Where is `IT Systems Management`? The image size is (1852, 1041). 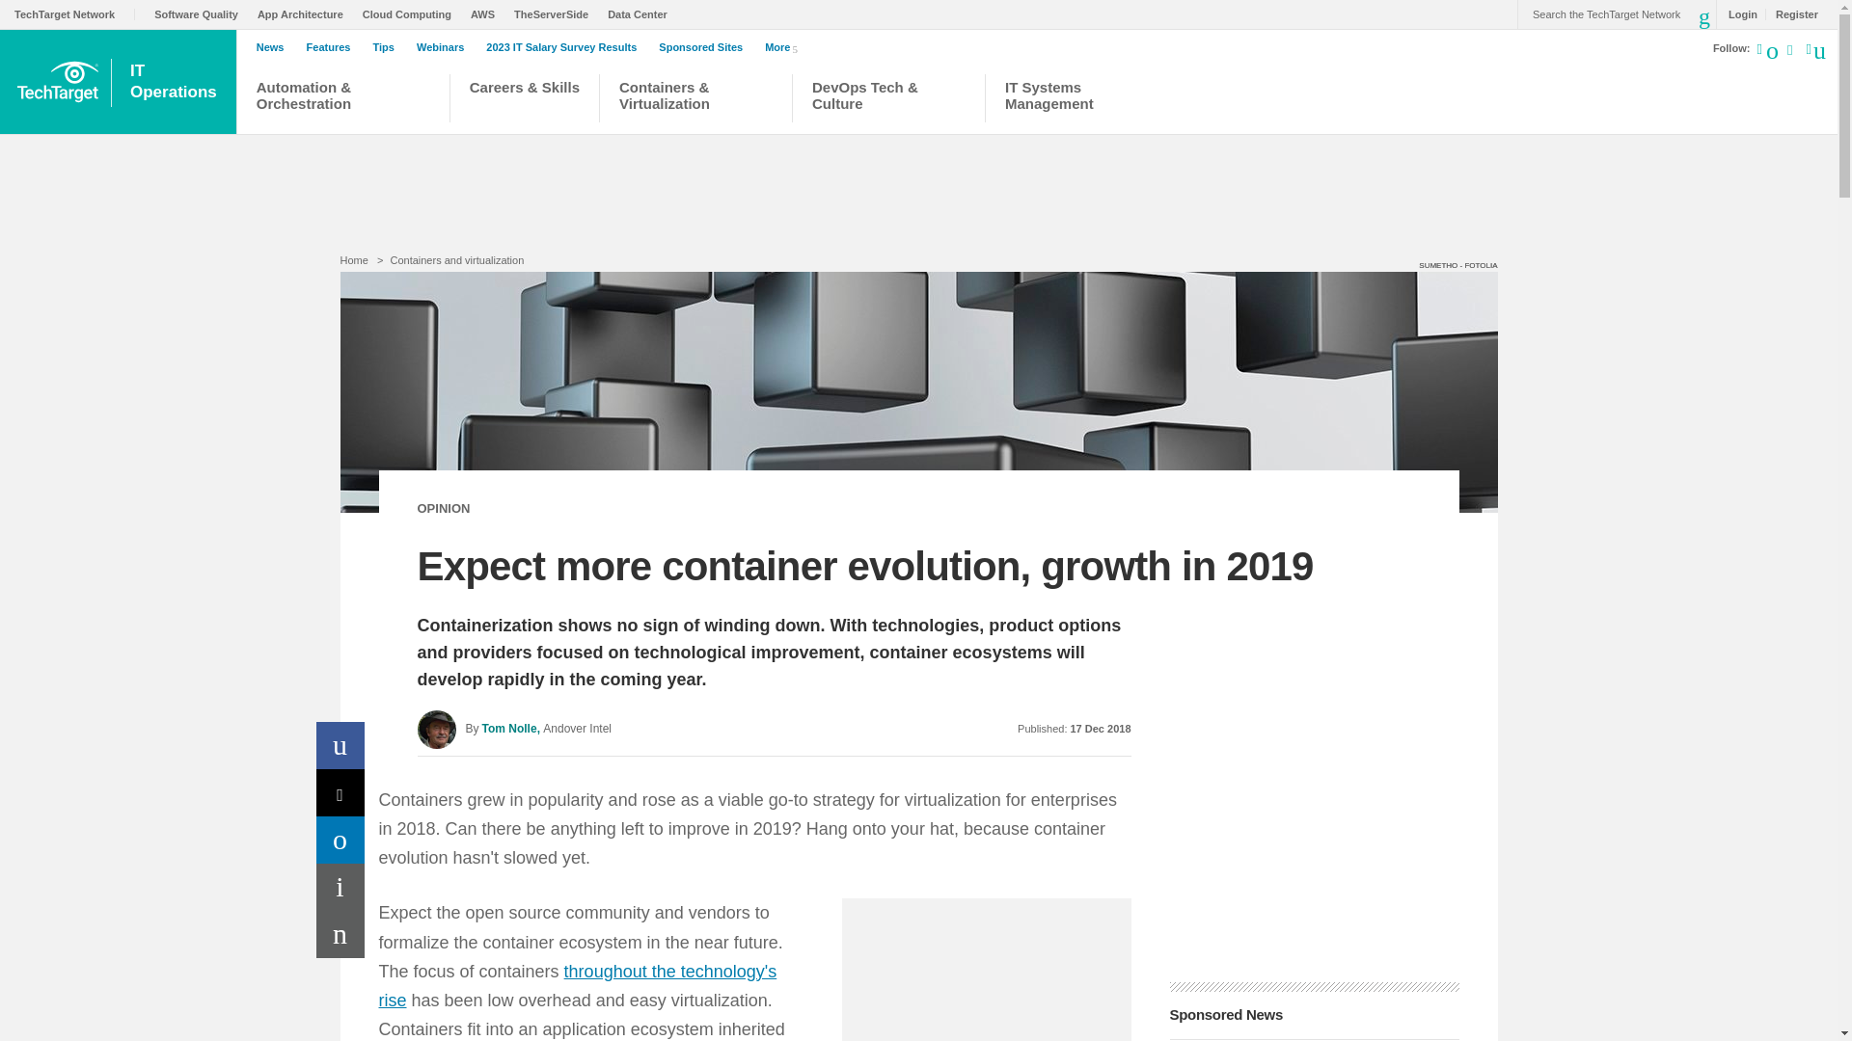
IT Systems Management is located at coordinates (1738, 13).